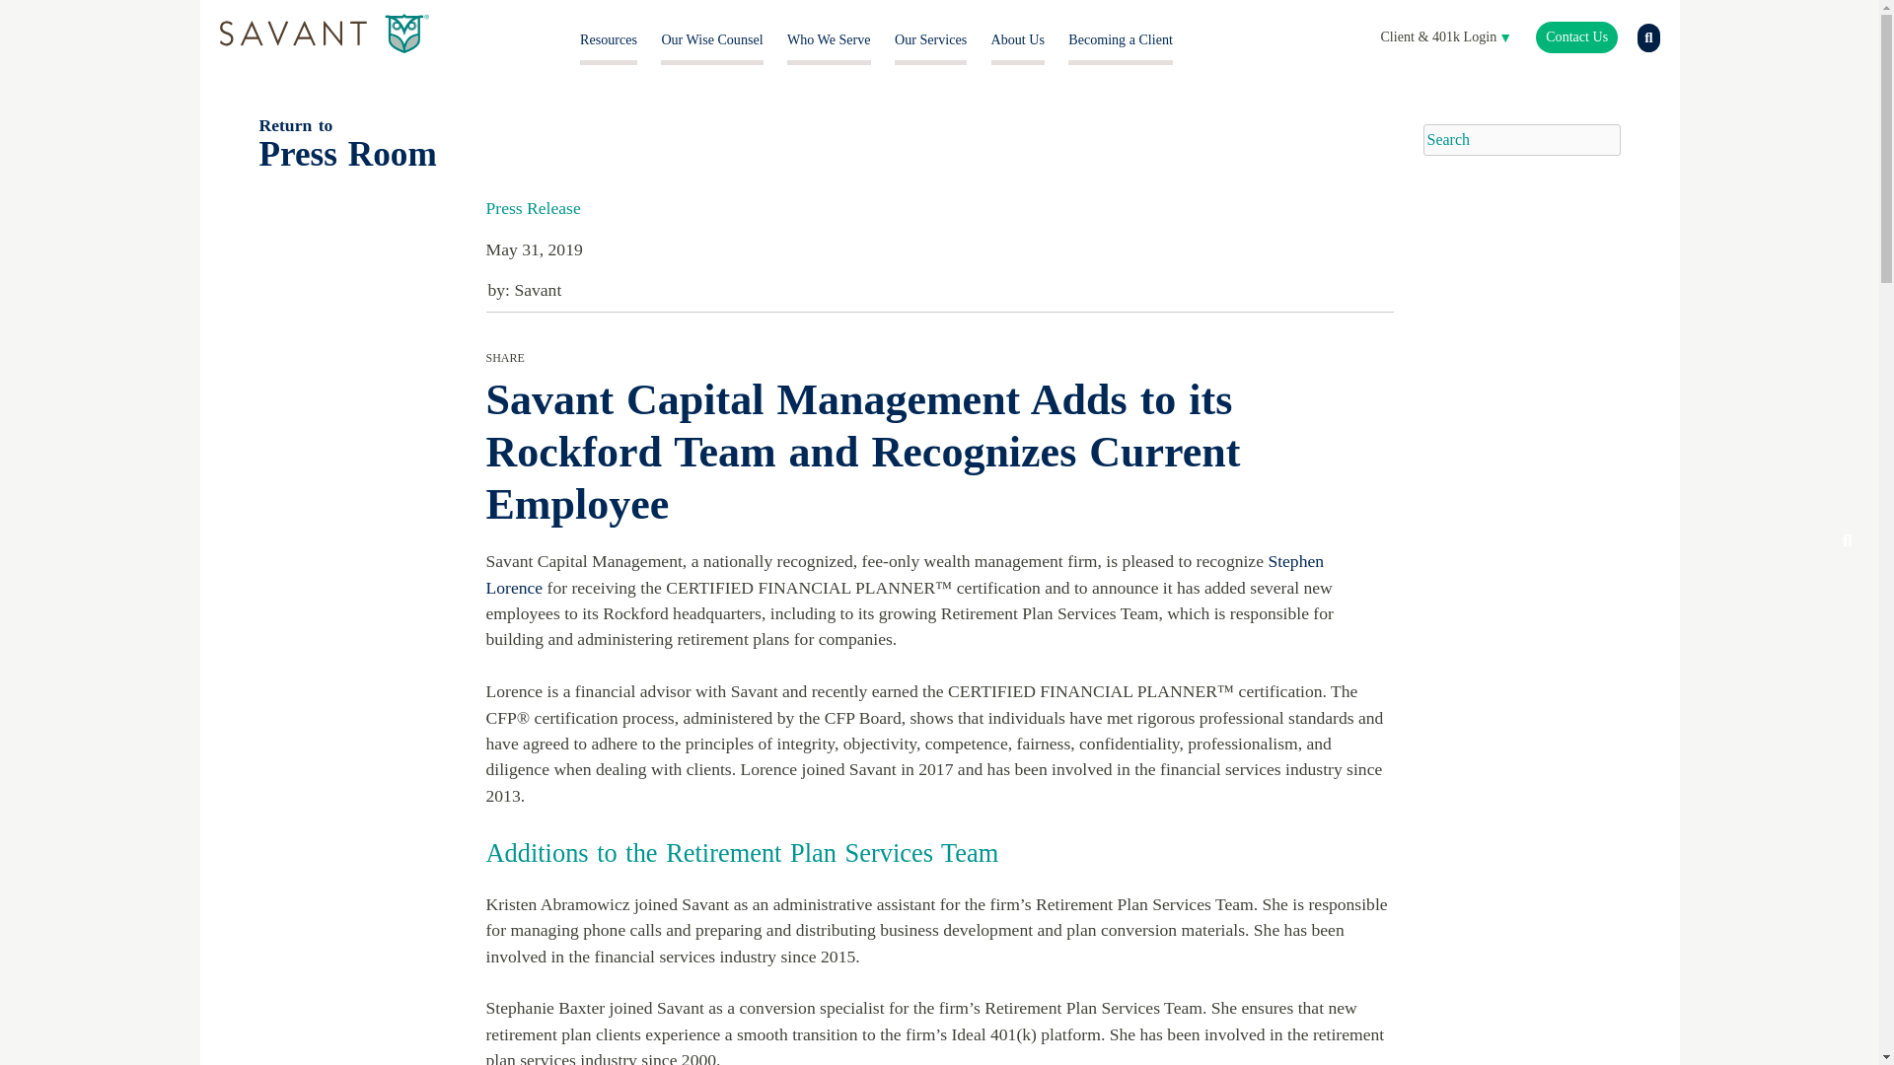 This screenshot has height=1065, width=1894. What do you see at coordinates (929, 39) in the screenshot?
I see `Our Services` at bounding box center [929, 39].